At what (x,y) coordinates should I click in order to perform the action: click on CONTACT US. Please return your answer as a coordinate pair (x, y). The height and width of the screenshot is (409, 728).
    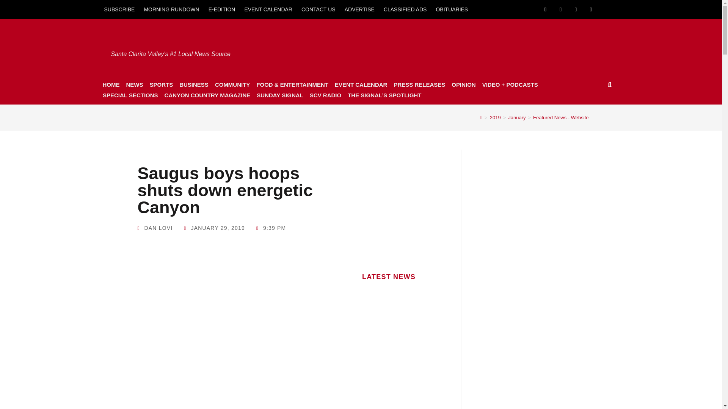
    Looking at the image, I should click on (318, 9).